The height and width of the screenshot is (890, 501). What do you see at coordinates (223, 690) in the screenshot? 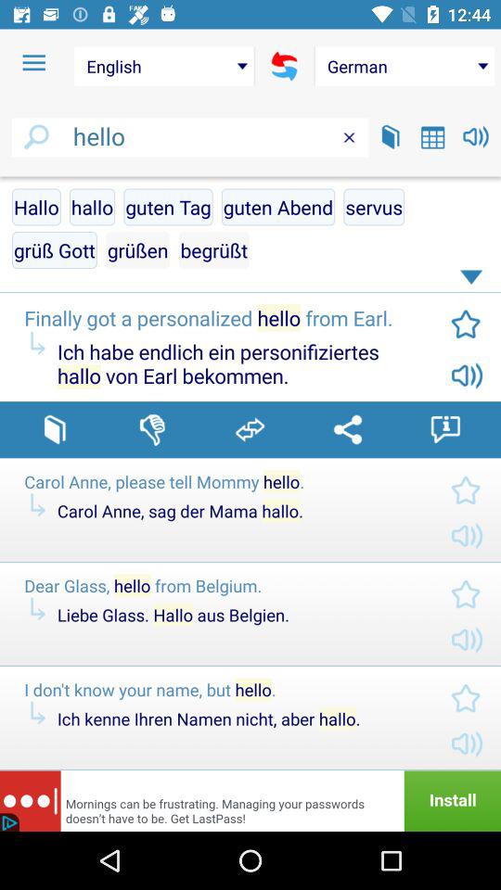
I see `scroll to i don t` at bounding box center [223, 690].